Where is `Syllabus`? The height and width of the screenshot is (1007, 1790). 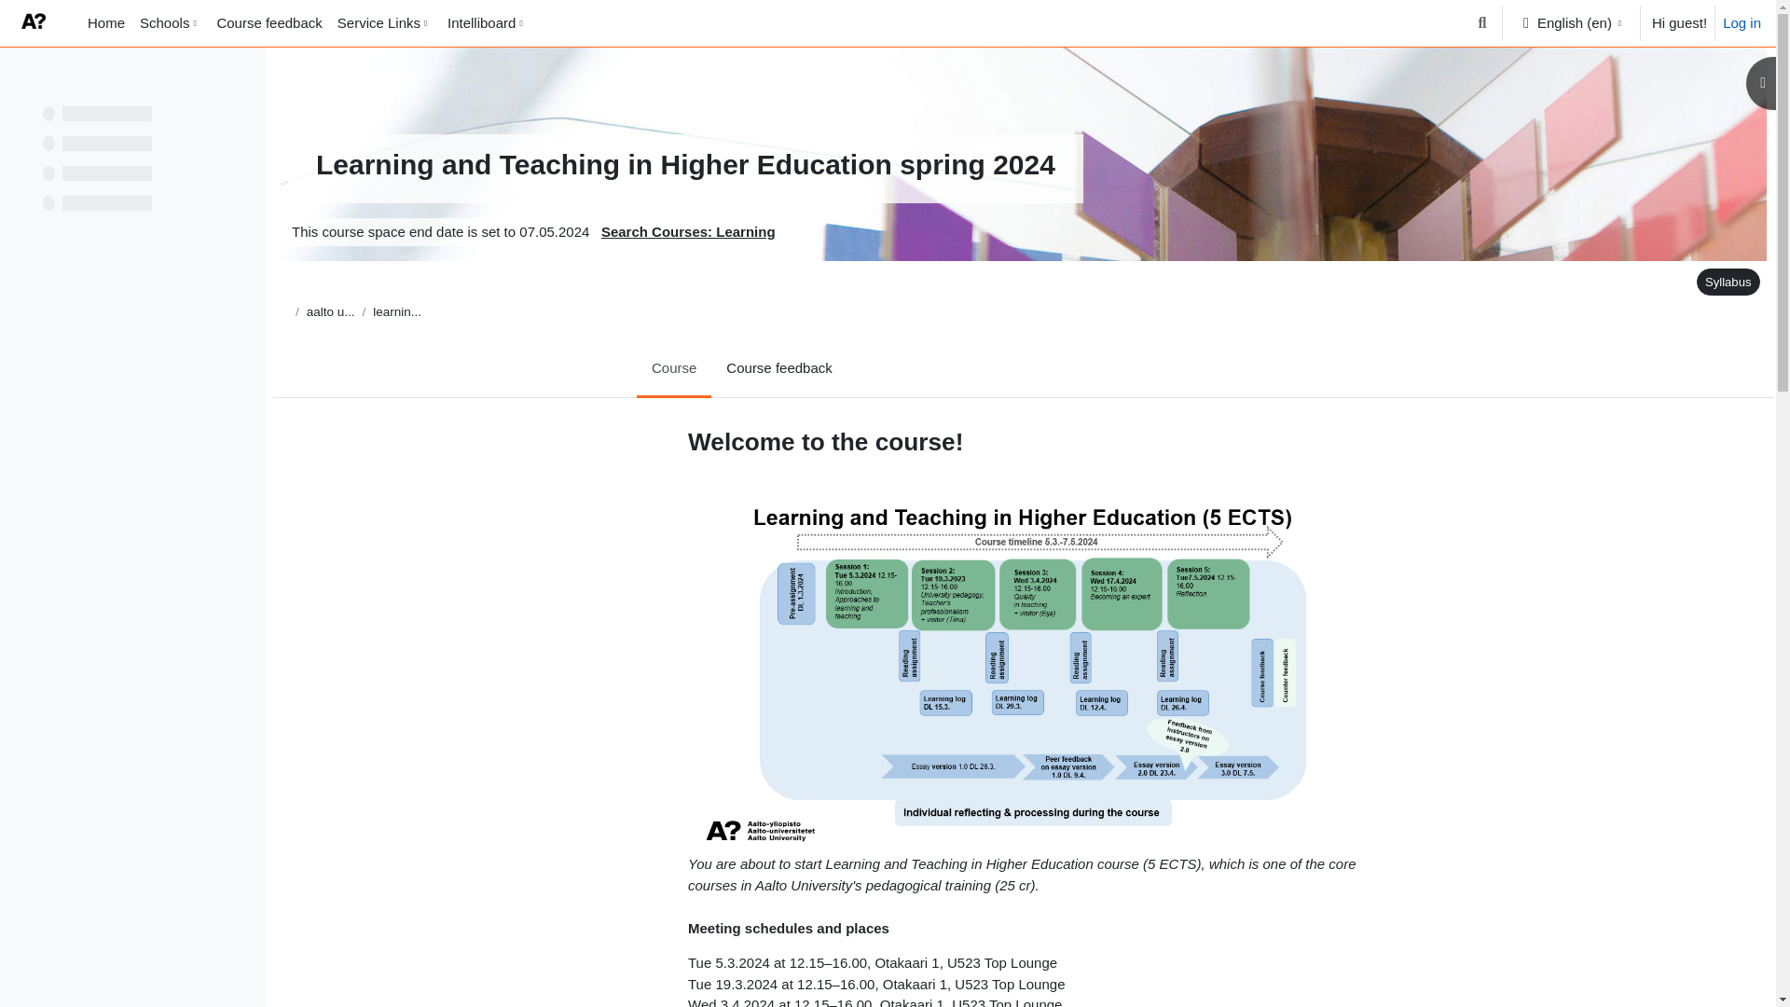 Syllabus is located at coordinates (1728, 282).